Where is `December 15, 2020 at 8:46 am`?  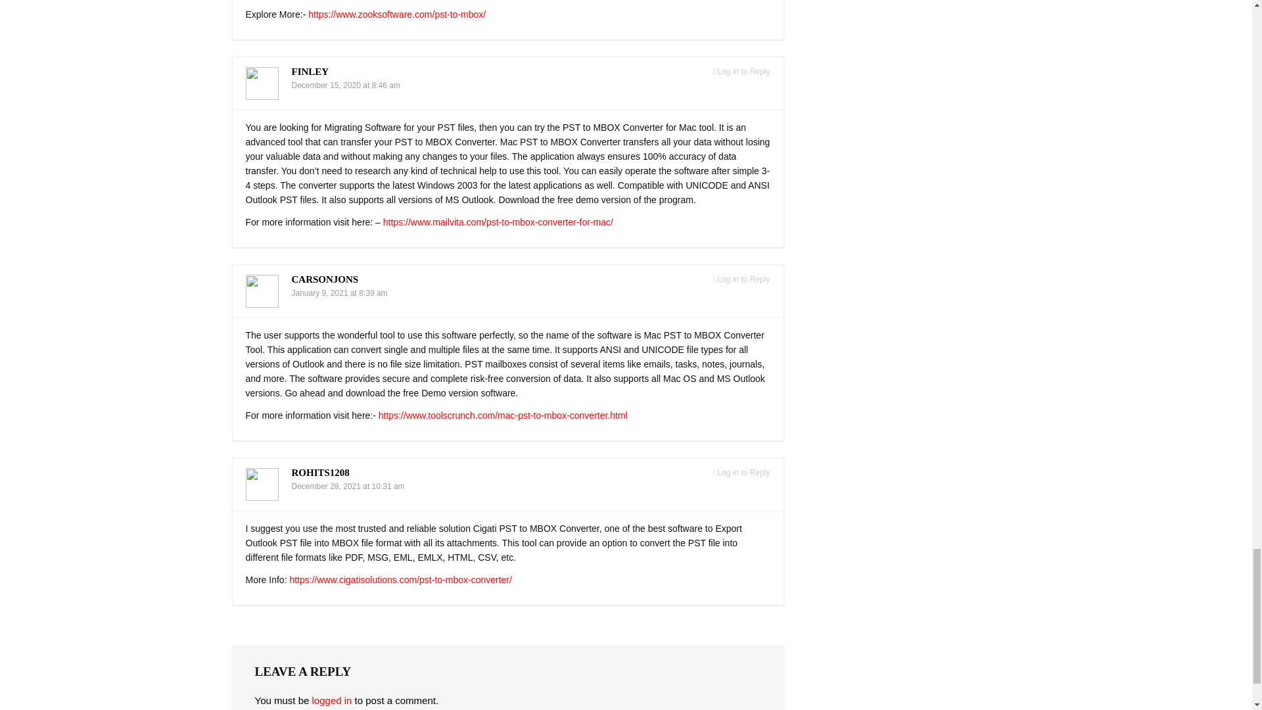 December 15, 2020 at 8:46 am is located at coordinates (346, 85).